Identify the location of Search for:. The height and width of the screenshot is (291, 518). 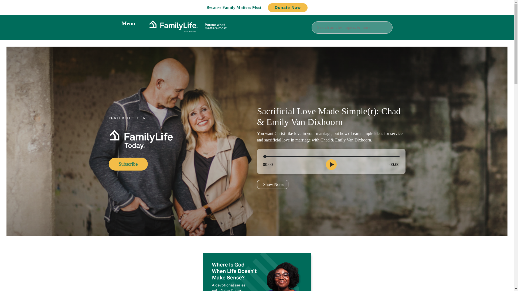
(352, 27).